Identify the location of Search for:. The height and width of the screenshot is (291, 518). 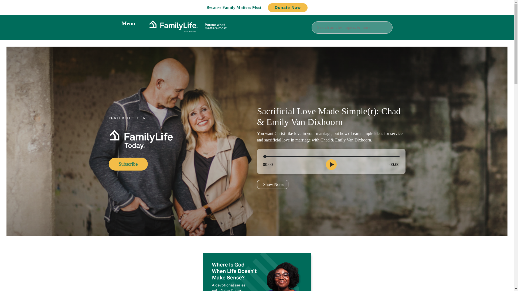
(352, 27).